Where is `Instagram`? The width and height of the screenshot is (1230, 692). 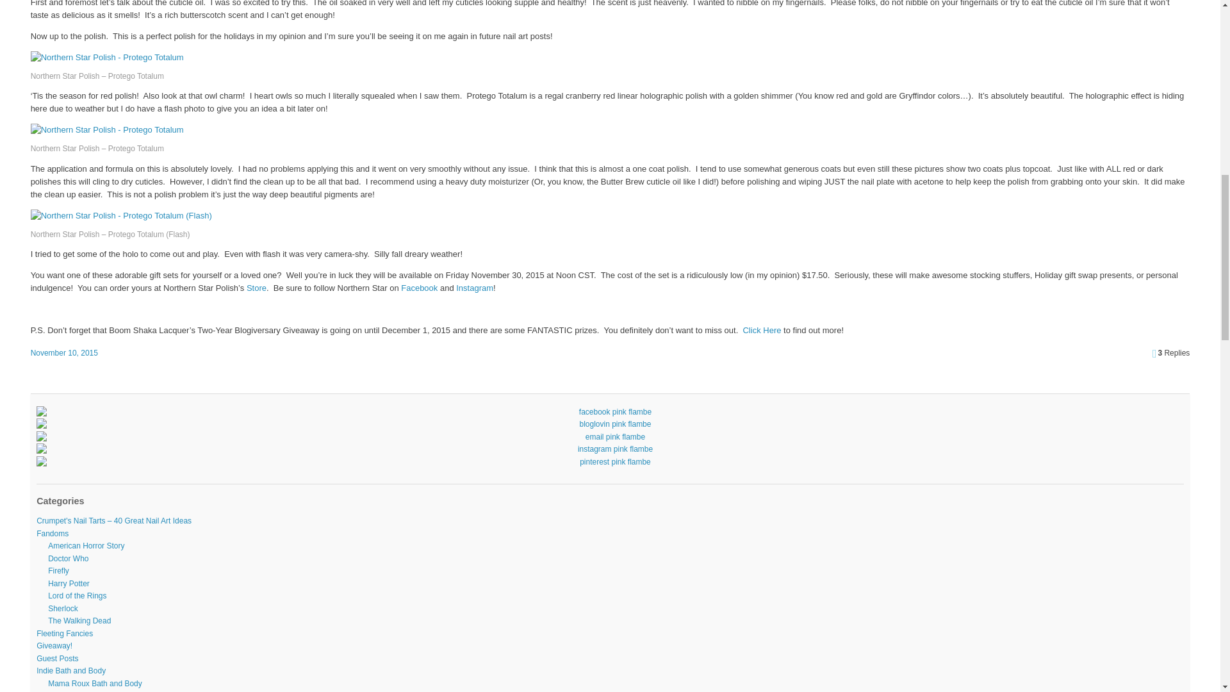
Instagram is located at coordinates (474, 287).